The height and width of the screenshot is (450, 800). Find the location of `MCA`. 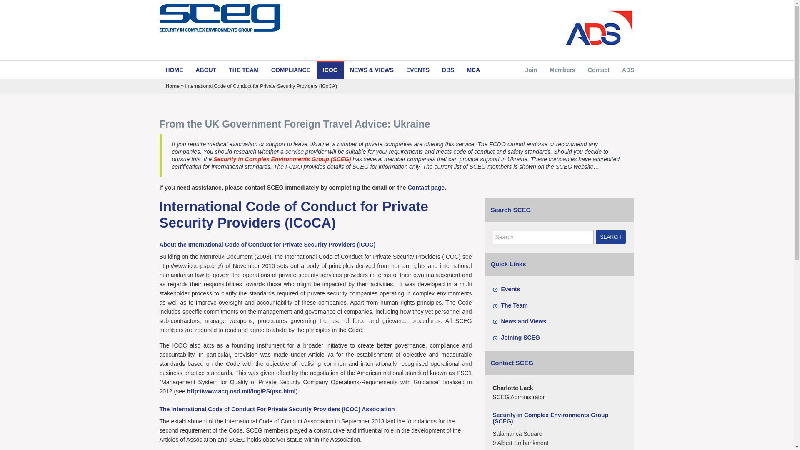

MCA is located at coordinates (473, 70).